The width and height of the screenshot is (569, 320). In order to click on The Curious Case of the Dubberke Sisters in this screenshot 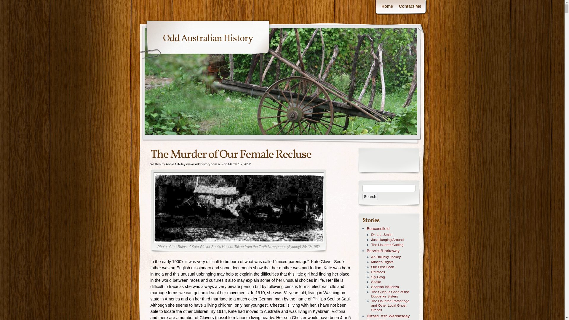, I will do `click(393, 294)`.